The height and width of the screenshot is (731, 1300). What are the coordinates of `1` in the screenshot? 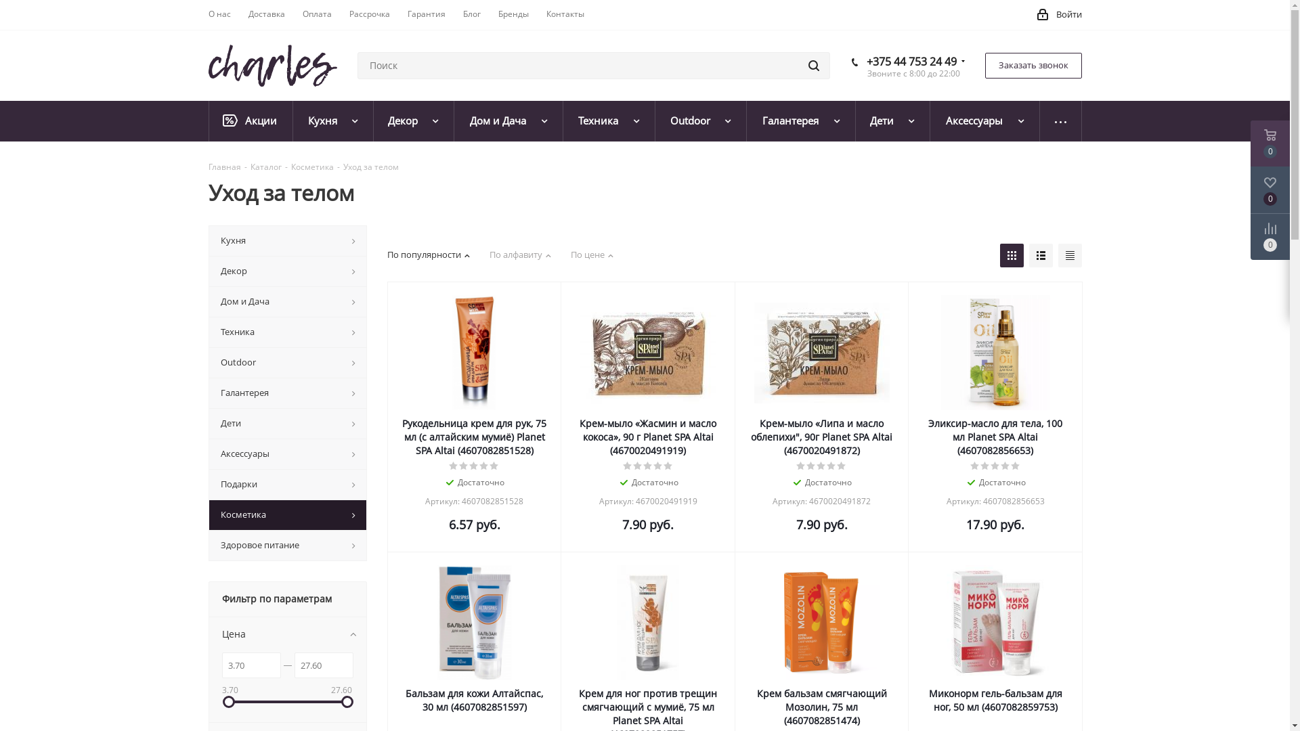 It's located at (454, 466).